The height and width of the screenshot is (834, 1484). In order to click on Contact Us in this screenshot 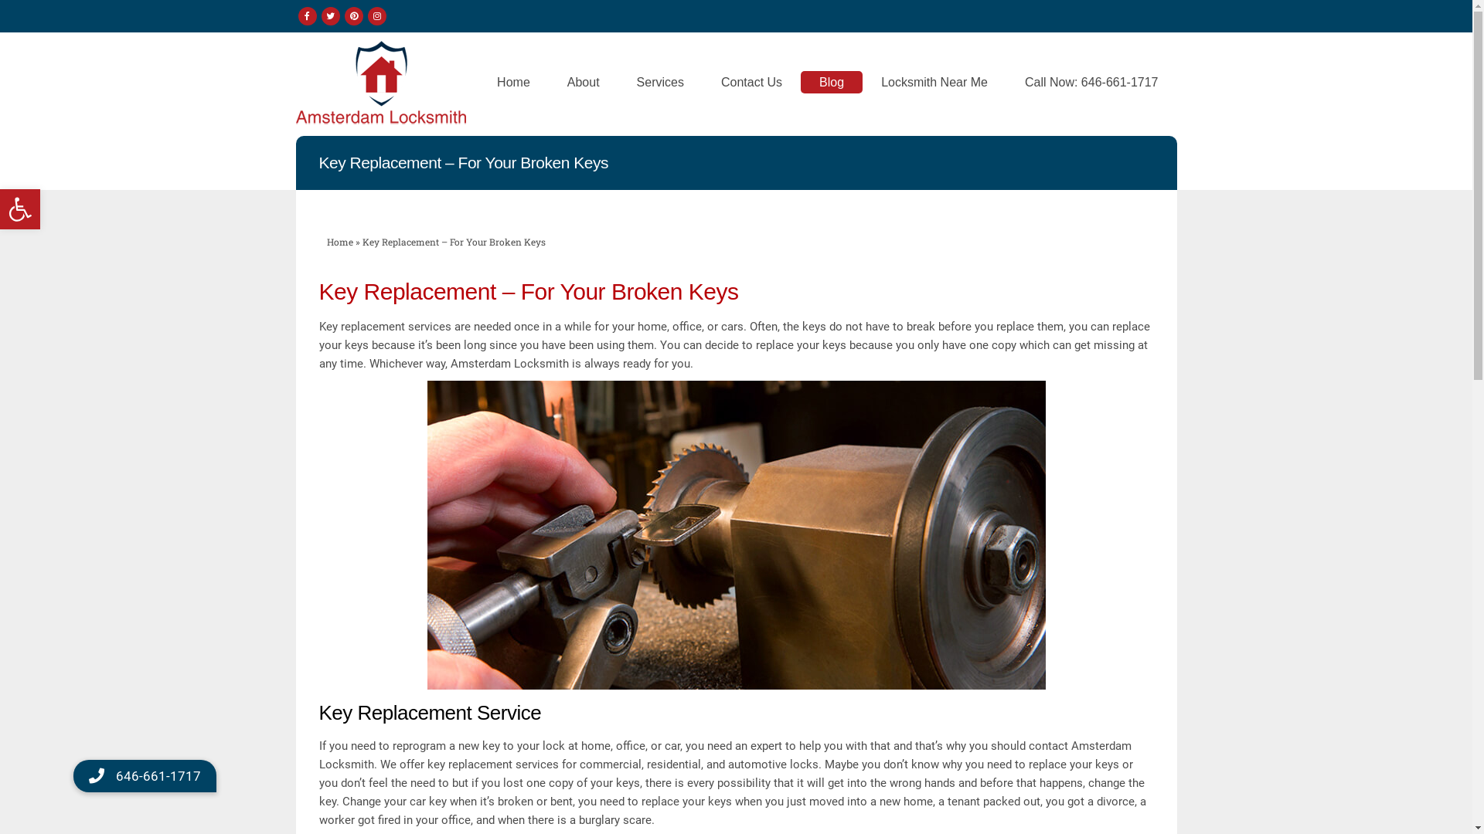, I will do `click(751, 83)`.